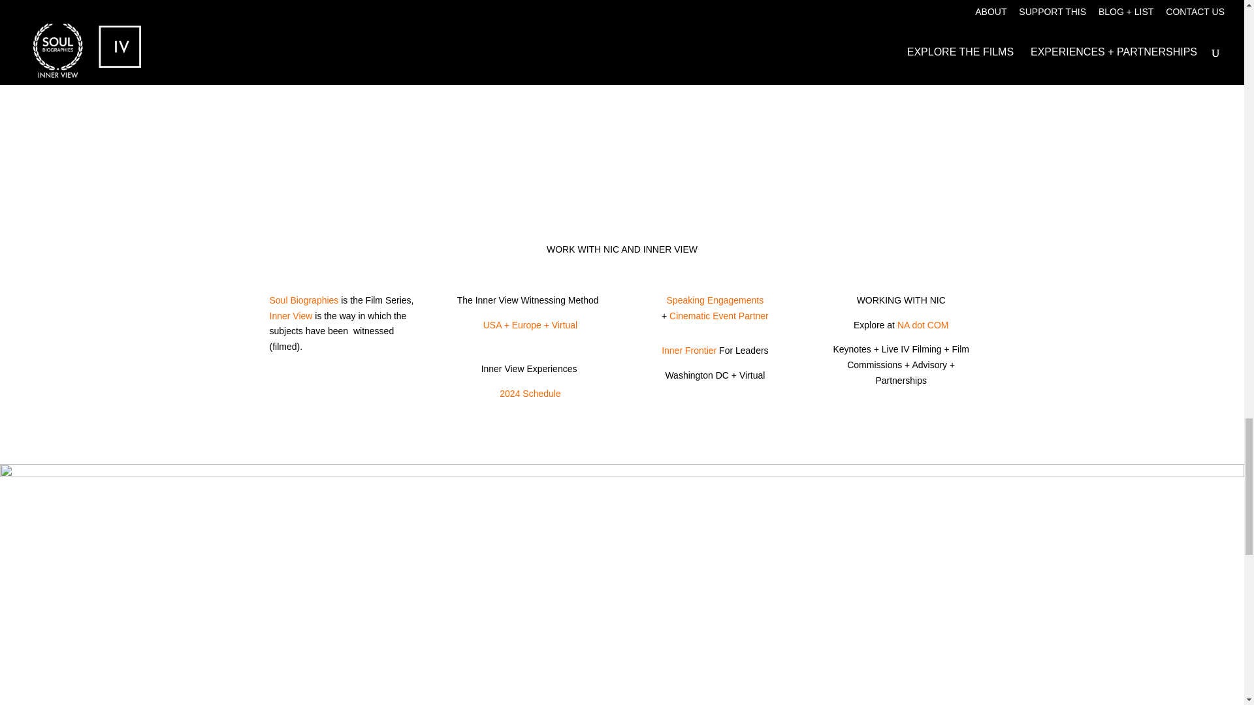 The width and height of the screenshot is (1254, 705). What do you see at coordinates (924, 325) in the screenshot?
I see `NA dot COM` at bounding box center [924, 325].